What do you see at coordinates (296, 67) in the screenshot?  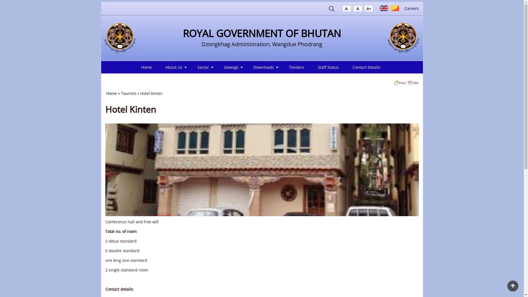 I see `Tenders` at bounding box center [296, 67].